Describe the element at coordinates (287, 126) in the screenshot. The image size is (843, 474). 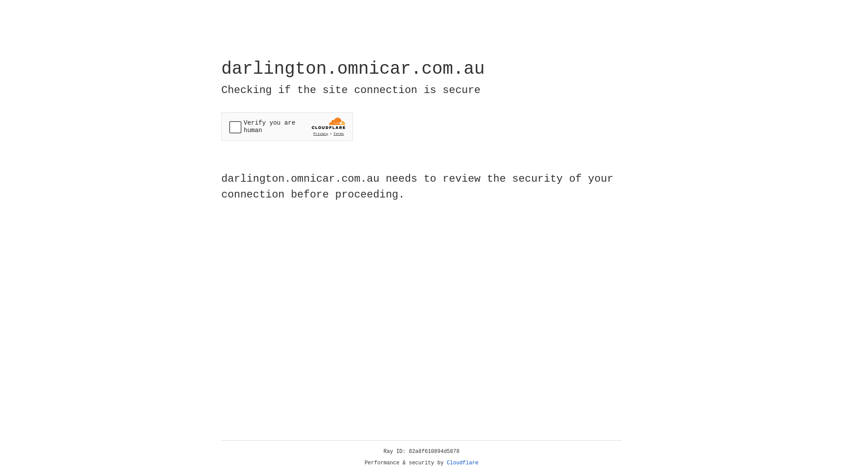
I see `Widget containing a Cloudflare security challenge` at that location.